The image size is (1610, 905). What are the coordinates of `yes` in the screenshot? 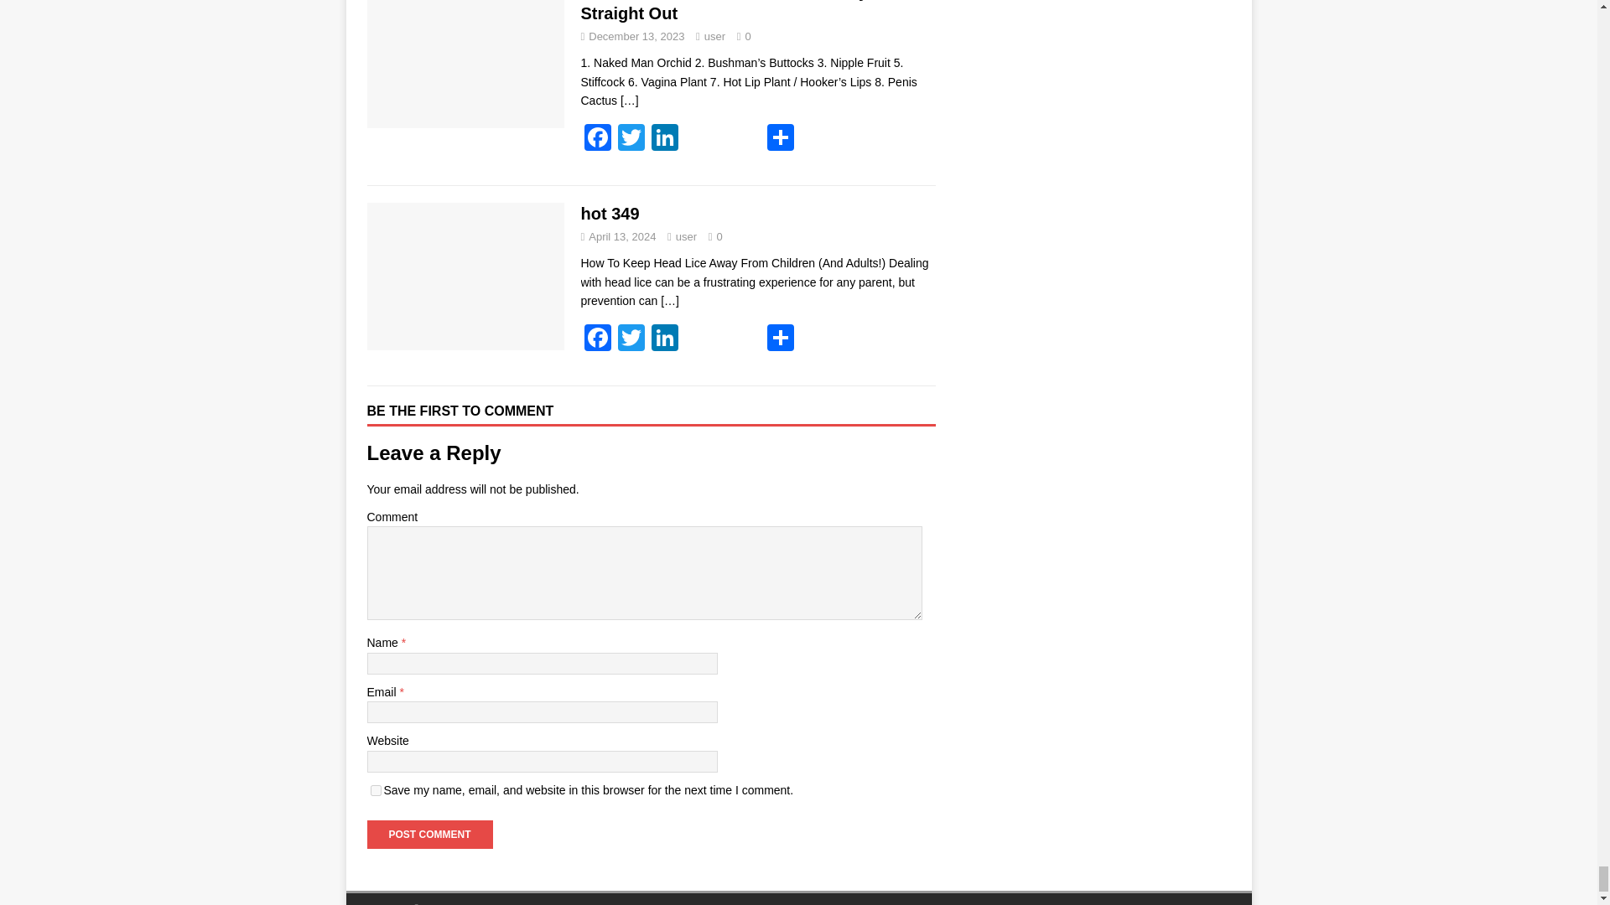 It's located at (376, 791).